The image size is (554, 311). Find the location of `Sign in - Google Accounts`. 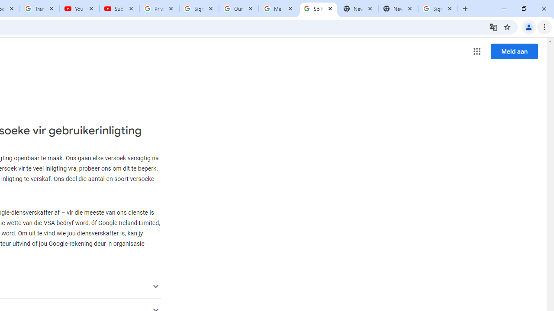

Sign in - Google Accounts is located at coordinates (199, 9).